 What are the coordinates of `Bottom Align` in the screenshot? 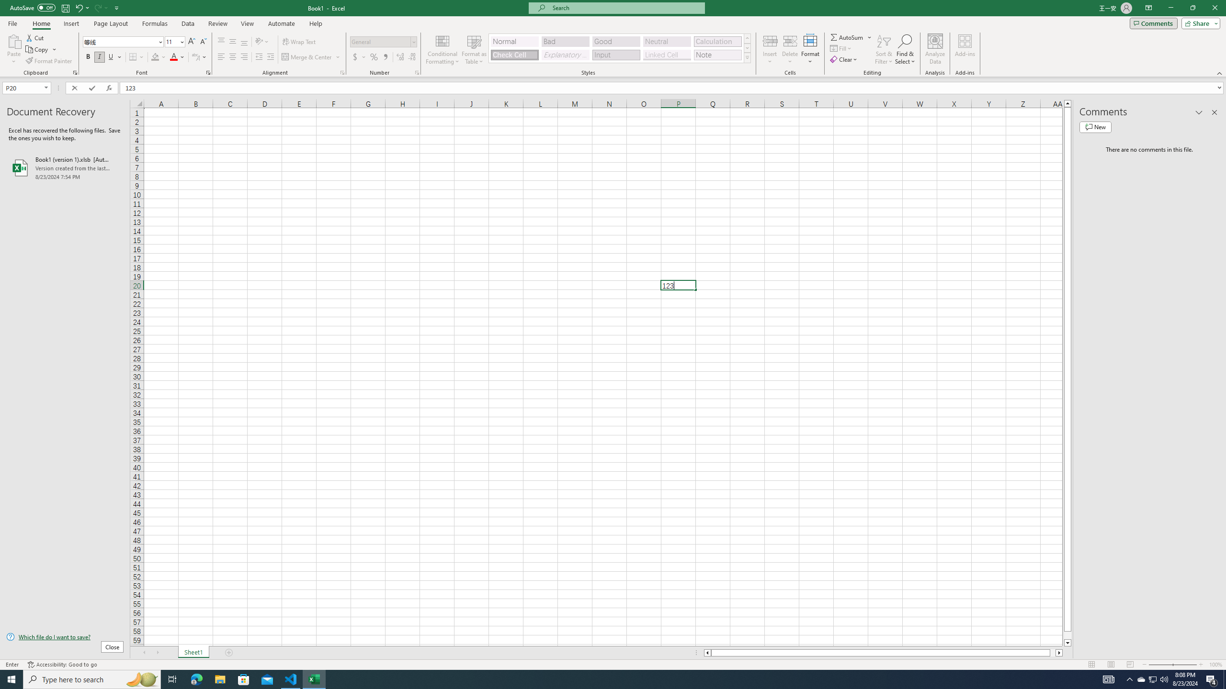 It's located at (244, 42).